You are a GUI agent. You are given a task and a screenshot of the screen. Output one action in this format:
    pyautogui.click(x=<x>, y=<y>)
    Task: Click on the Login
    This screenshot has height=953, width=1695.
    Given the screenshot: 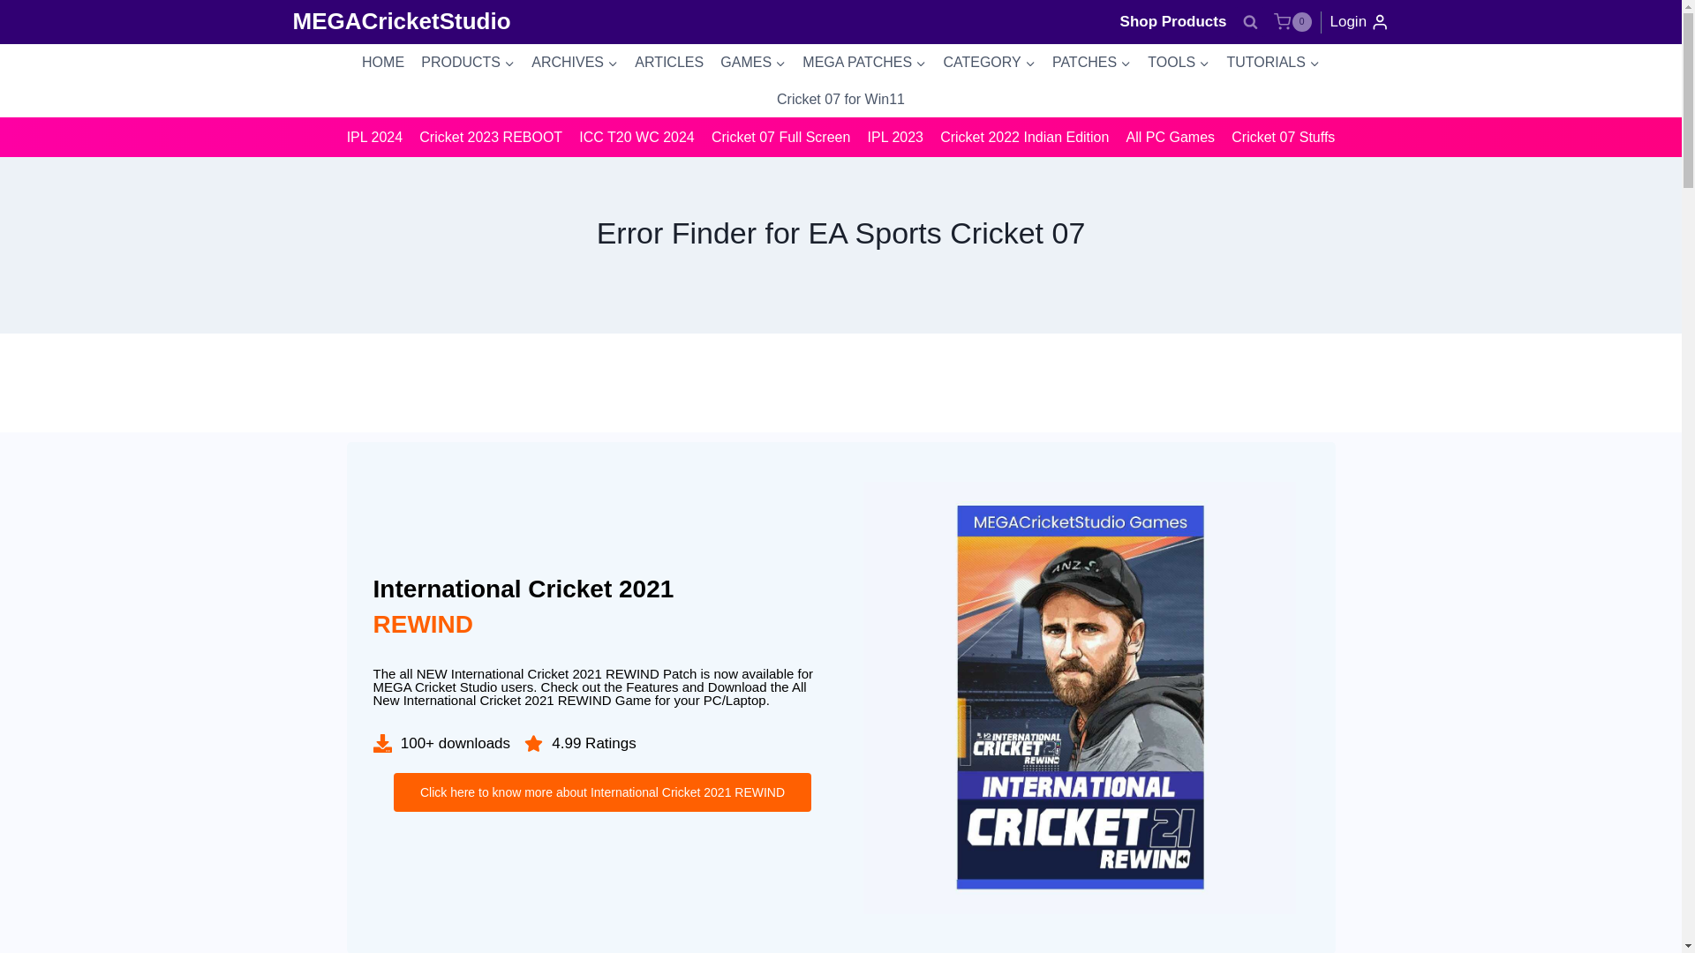 What is the action you would take?
    pyautogui.click(x=1358, y=21)
    